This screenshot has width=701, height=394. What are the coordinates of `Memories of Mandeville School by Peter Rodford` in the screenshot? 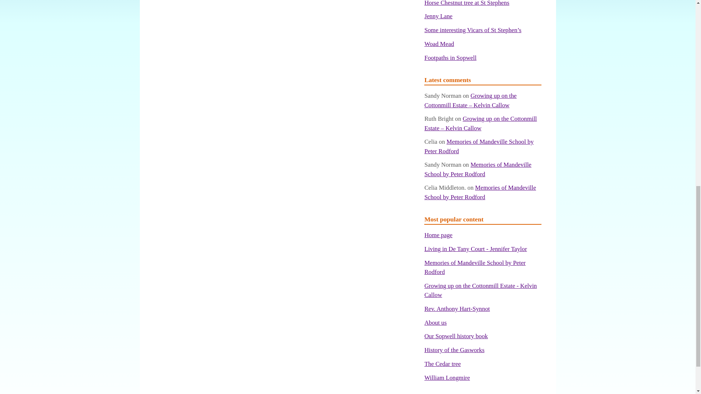 It's located at (478, 169).